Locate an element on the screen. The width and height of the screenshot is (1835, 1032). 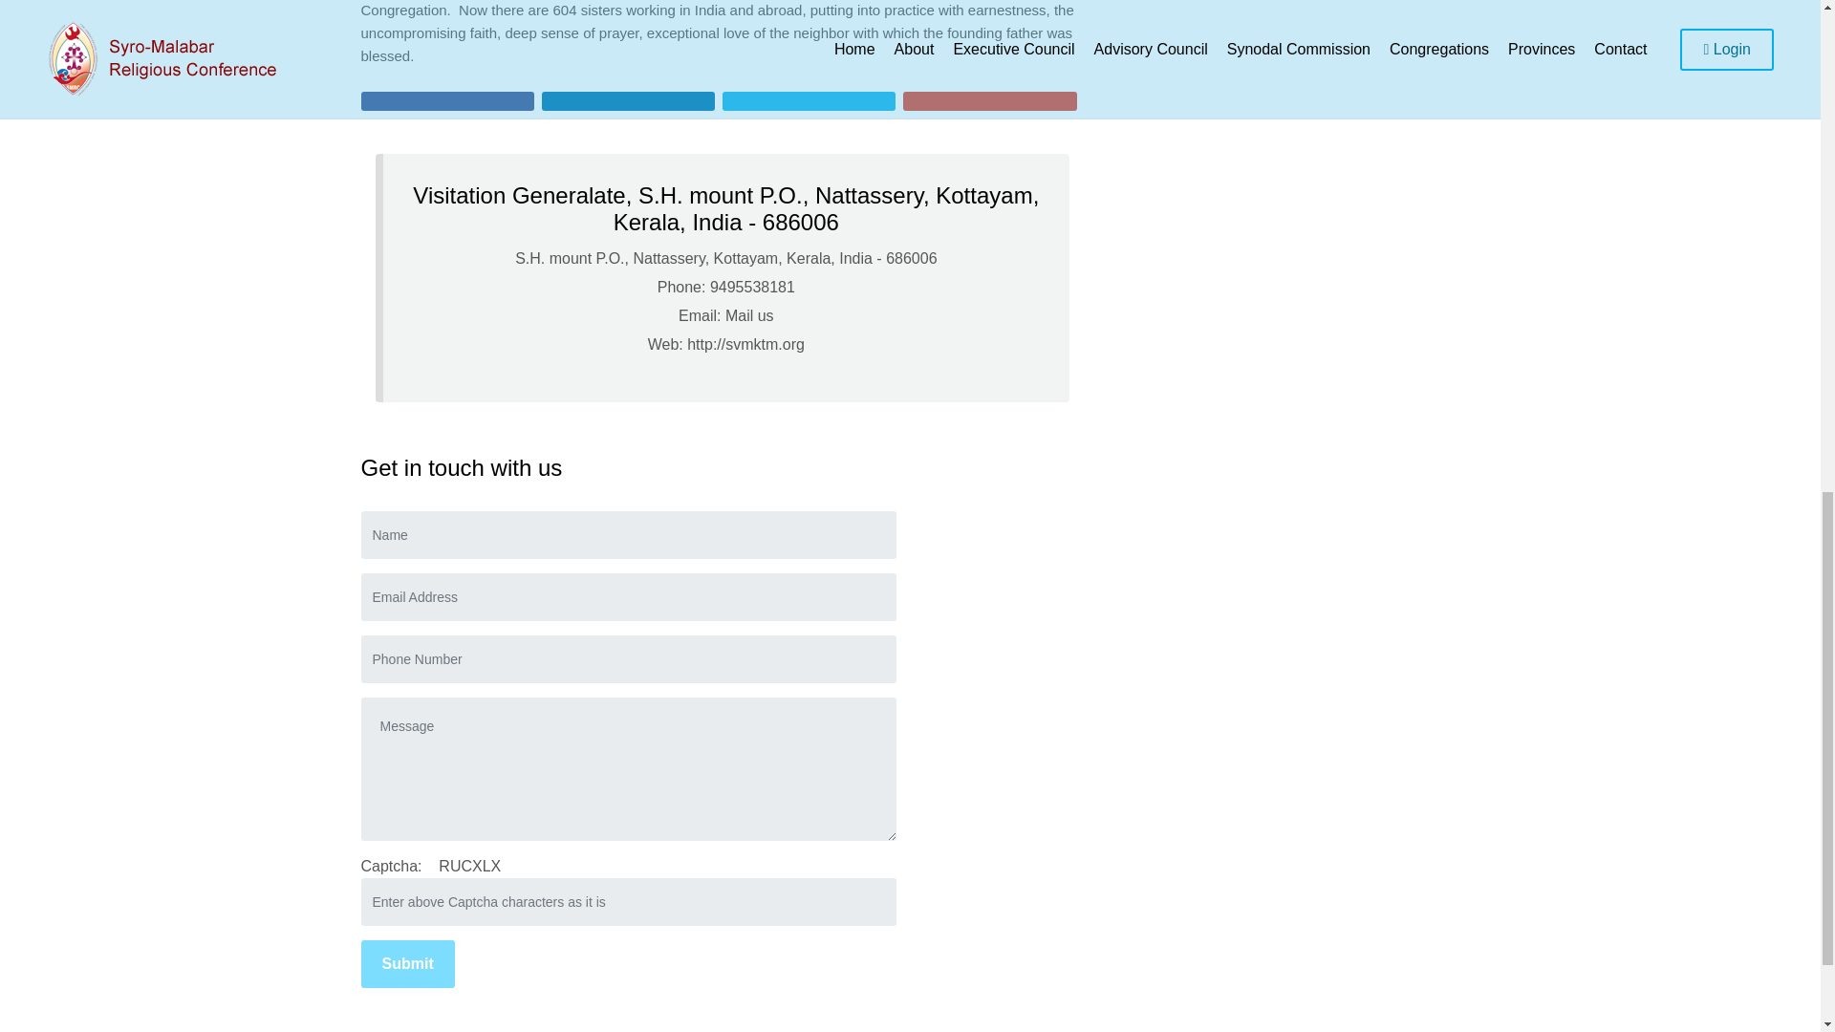
Mail us is located at coordinates (749, 315).